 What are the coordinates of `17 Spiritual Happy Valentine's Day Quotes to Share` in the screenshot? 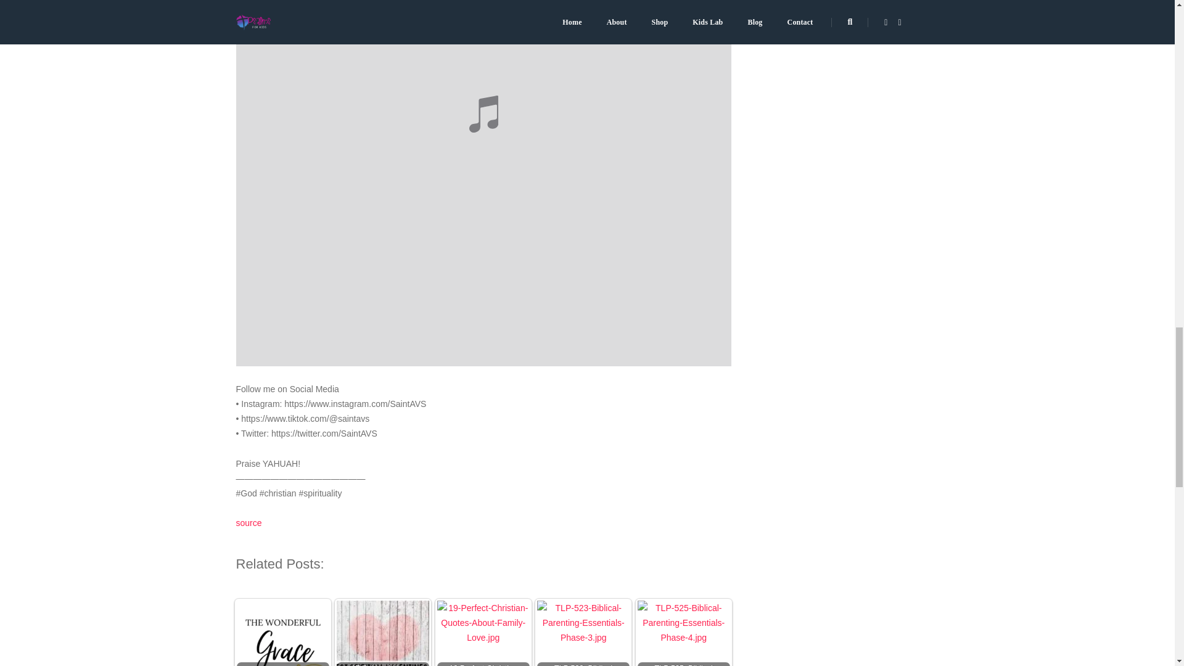 It's located at (382, 632).